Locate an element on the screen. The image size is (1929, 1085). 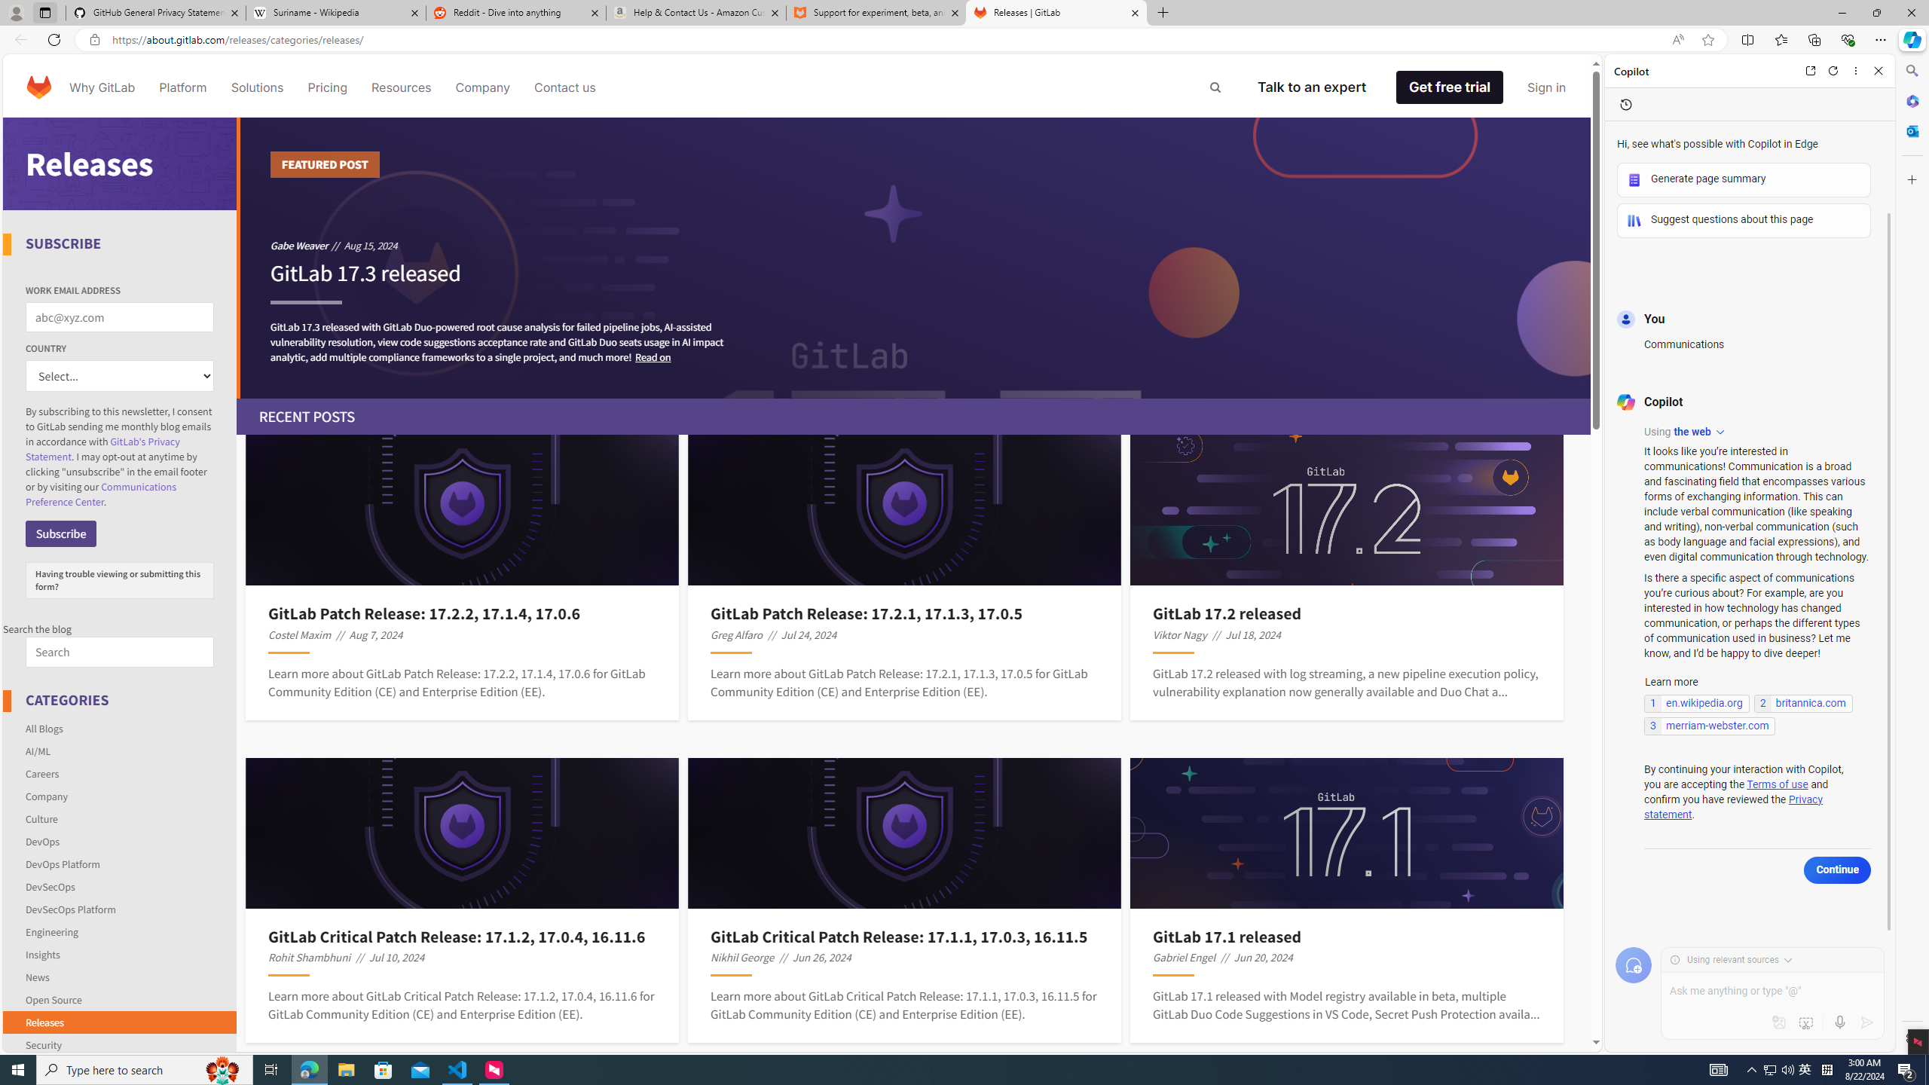
Rohit Shambhuni is located at coordinates (309, 957).